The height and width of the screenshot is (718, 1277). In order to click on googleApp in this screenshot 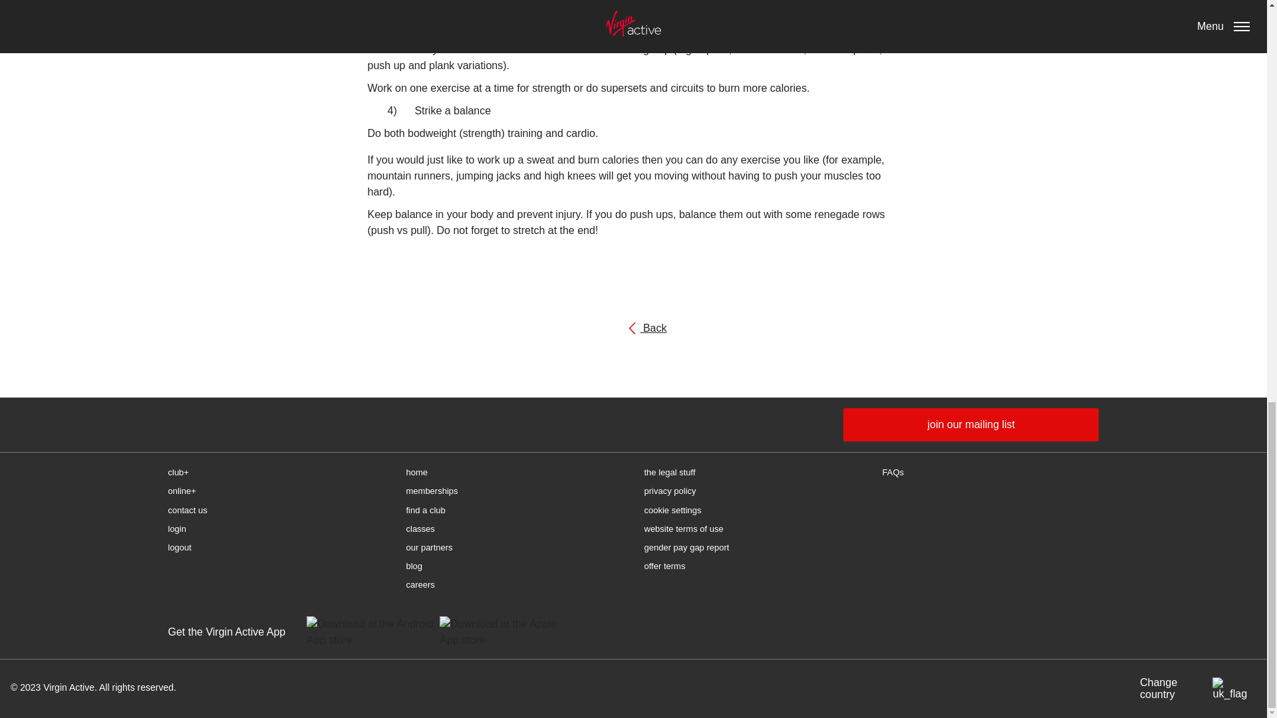, I will do `click(514, 472)`.